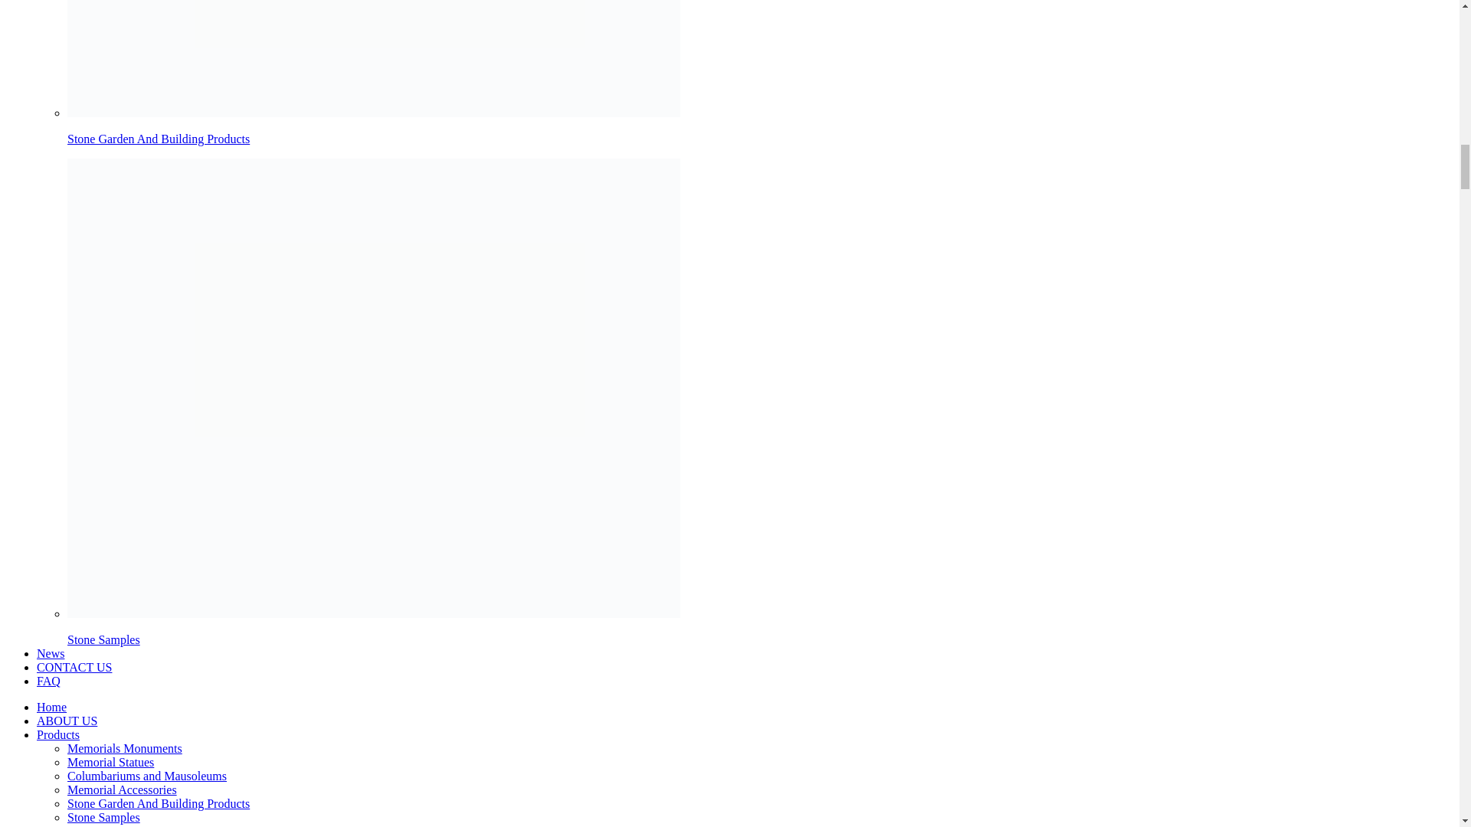  I want to click on Home, so click(51, 707).